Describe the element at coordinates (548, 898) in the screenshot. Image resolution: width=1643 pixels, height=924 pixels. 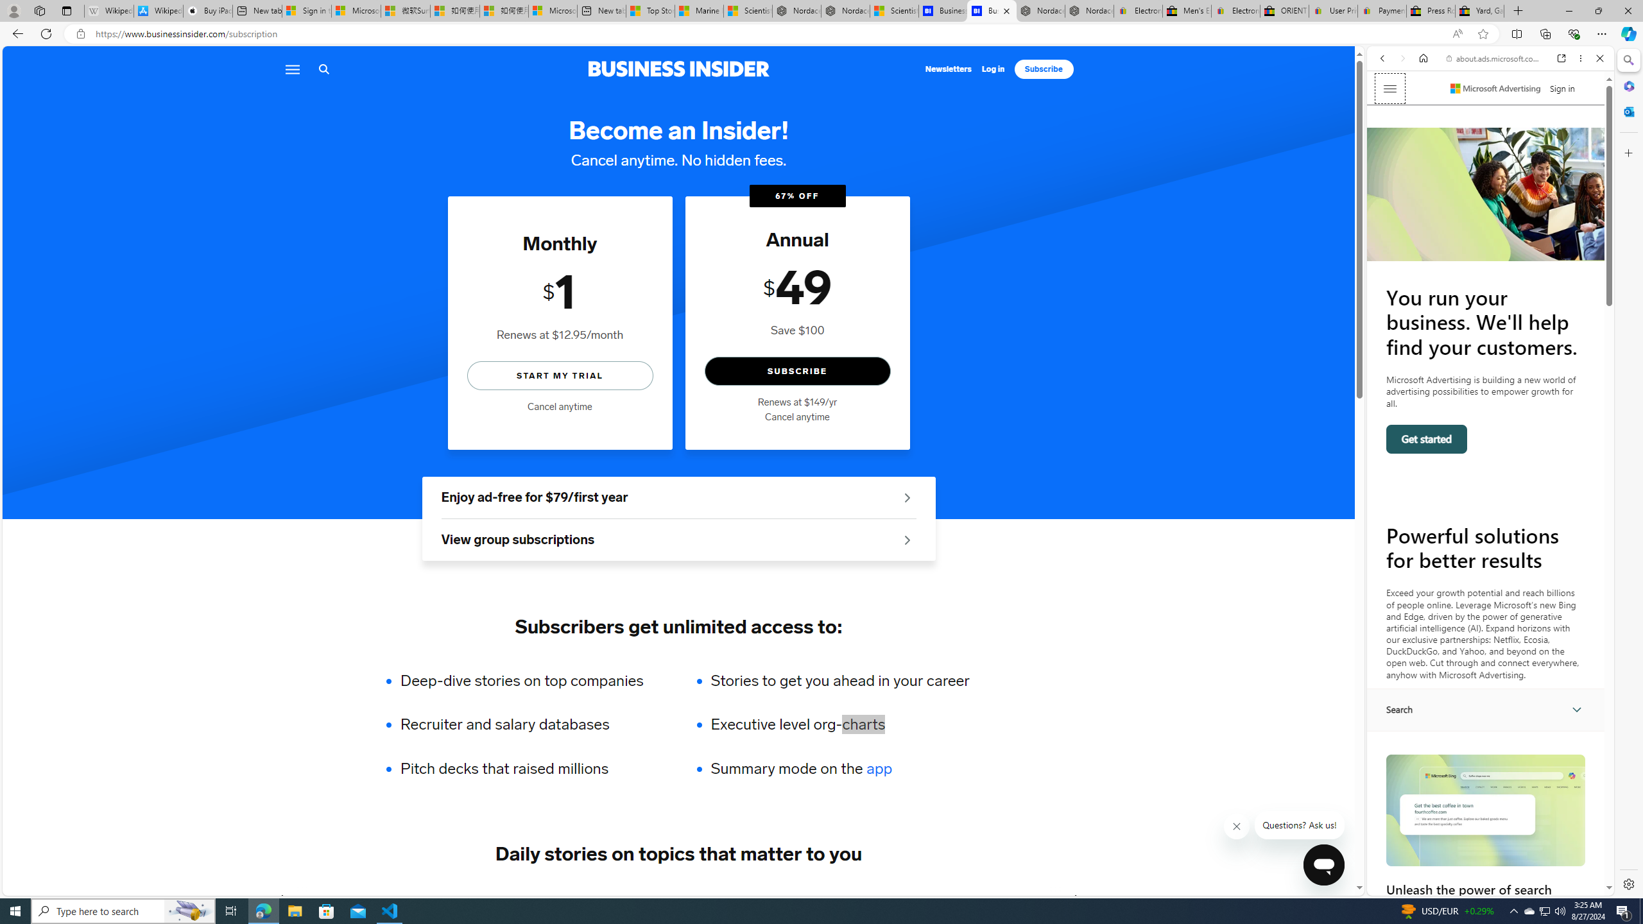
I see `FINANCE` at that location.